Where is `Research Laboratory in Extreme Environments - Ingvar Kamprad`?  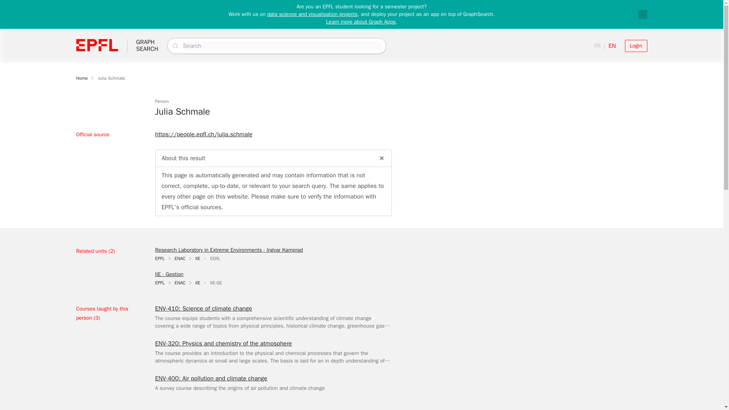
Research Laboratory in Extreme Environments - Ingvar Kamprad is located at coordinates (642, 14).